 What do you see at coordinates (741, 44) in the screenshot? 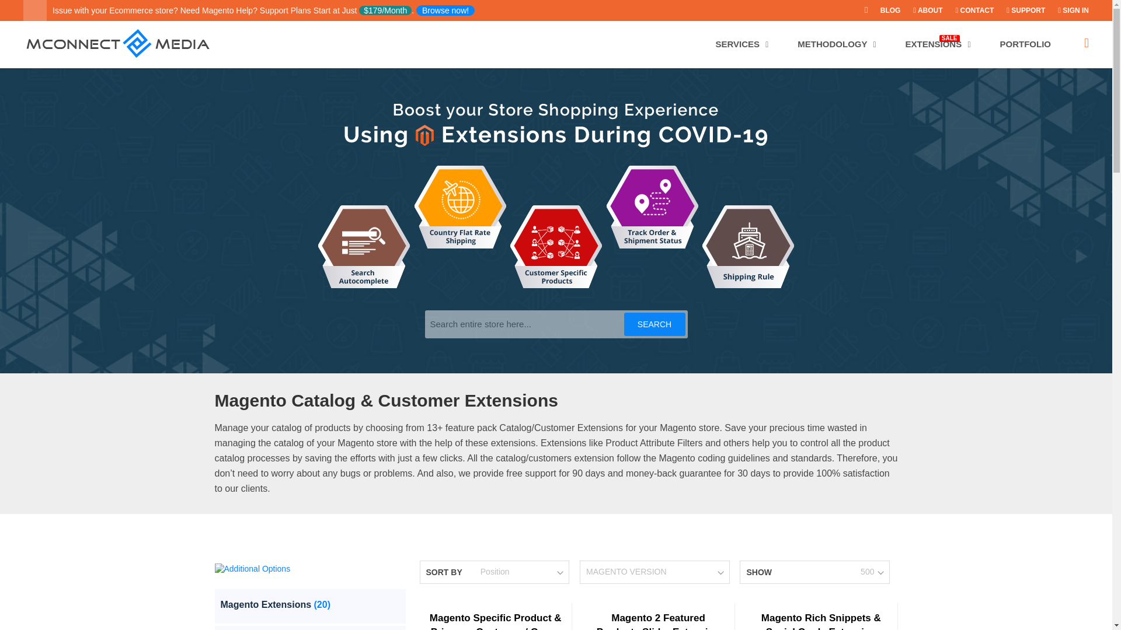
I see `SERVICES` at bounding box center [741, 44].